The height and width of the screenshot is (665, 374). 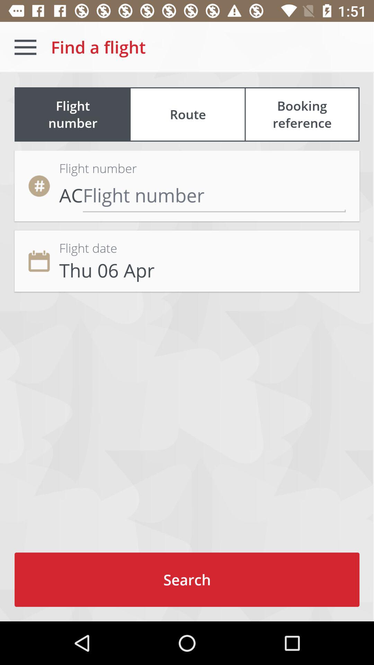 I want to click on enter flight number, so click(x=214, y=195).